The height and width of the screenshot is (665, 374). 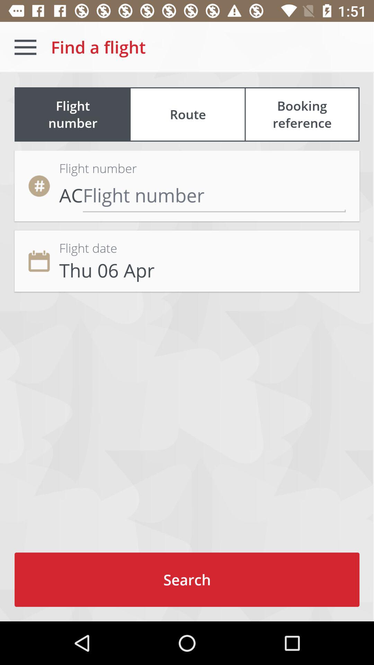 I want to click on enter flight number, so click(x=214, y=195).